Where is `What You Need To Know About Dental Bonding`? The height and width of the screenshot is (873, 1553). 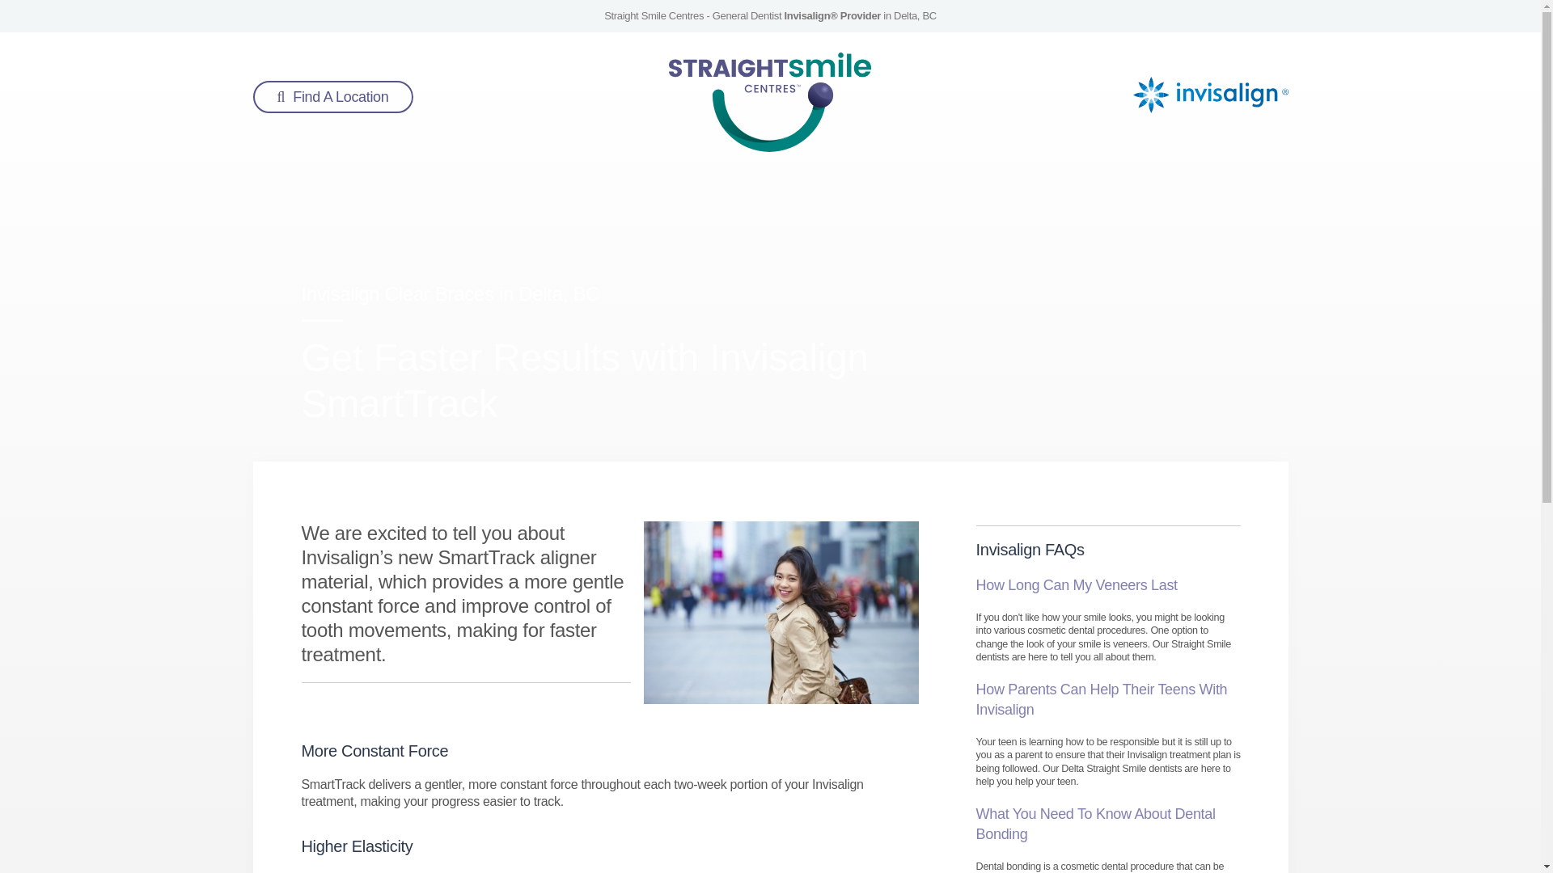
What You Need To Know About Dental Bonding is located at coordinates (1096, 823).